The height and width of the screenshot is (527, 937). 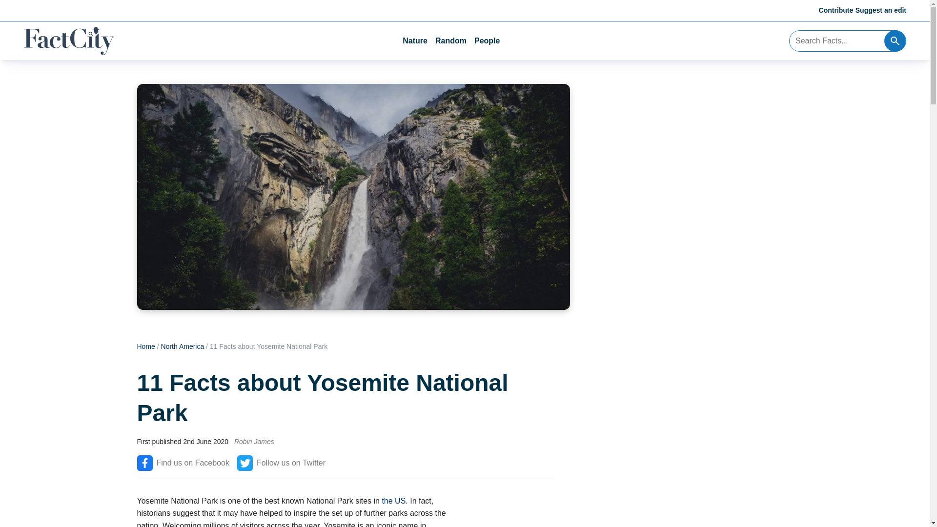 I want to click on People, so click(x=487, y=41).